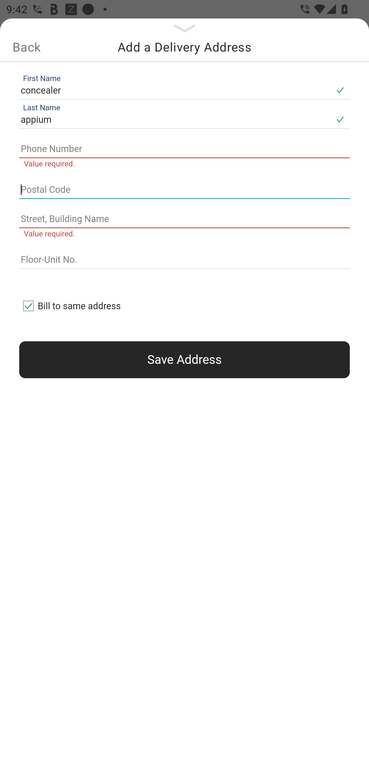 The height and width of the screenshot is (759, 369). Describe the element at coordinates (175, 90) in the screenshot. I see `concealer` at that location.